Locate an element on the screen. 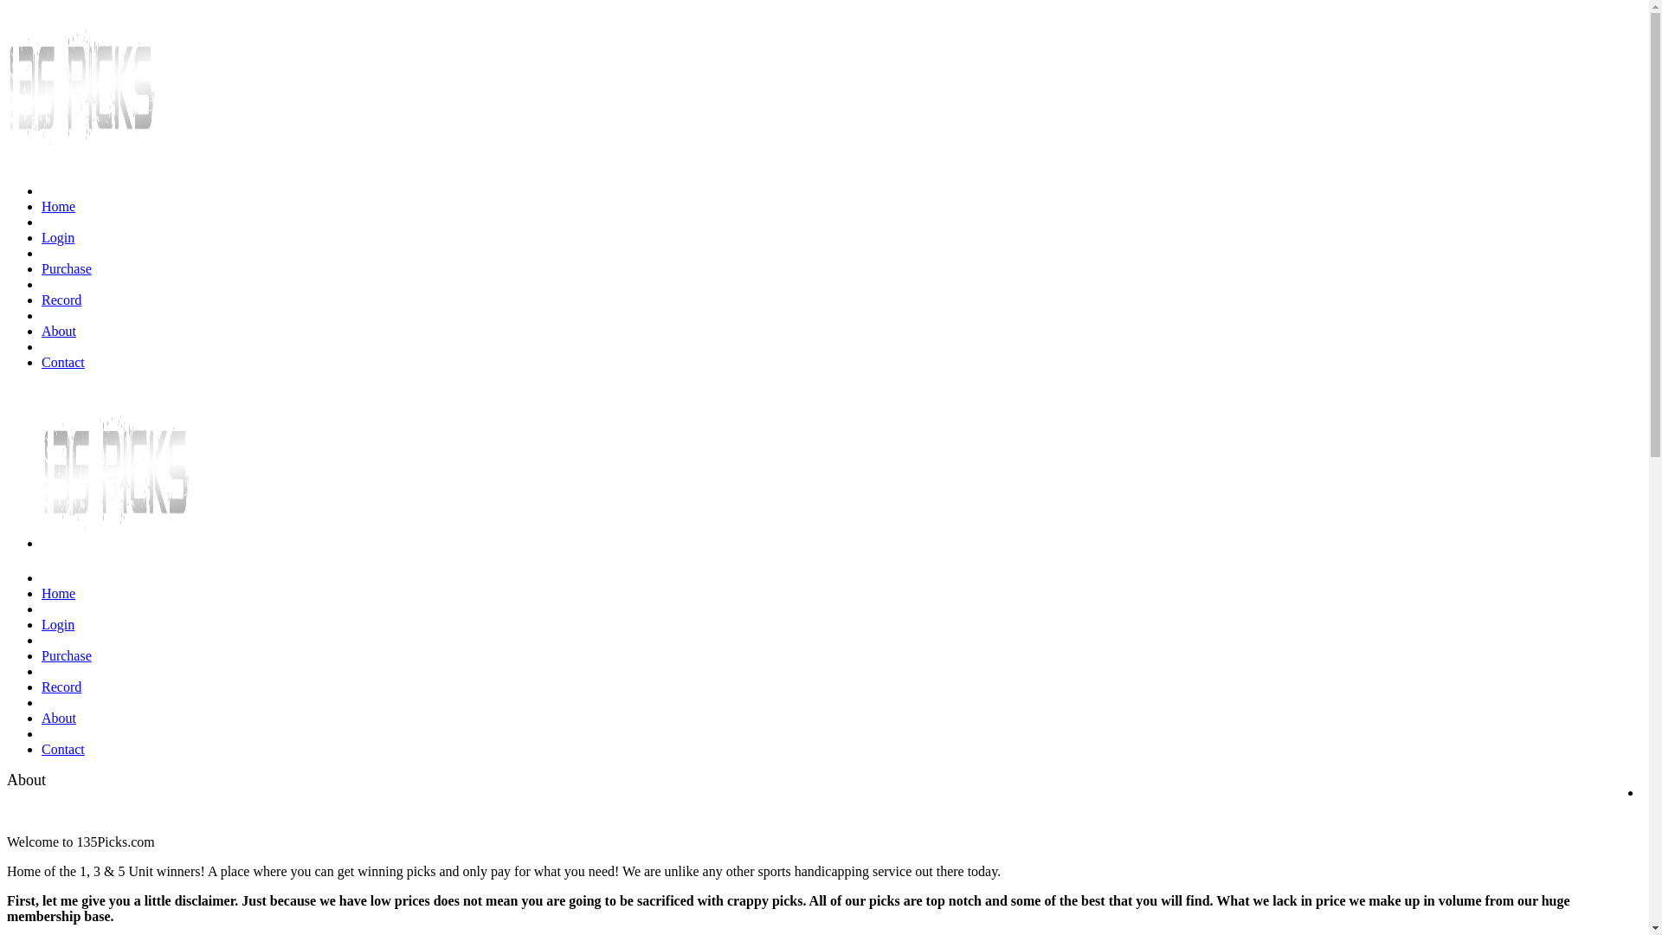 The height and width of the screenshot is (935, 1662). Home is located at coordinates (59, 206).